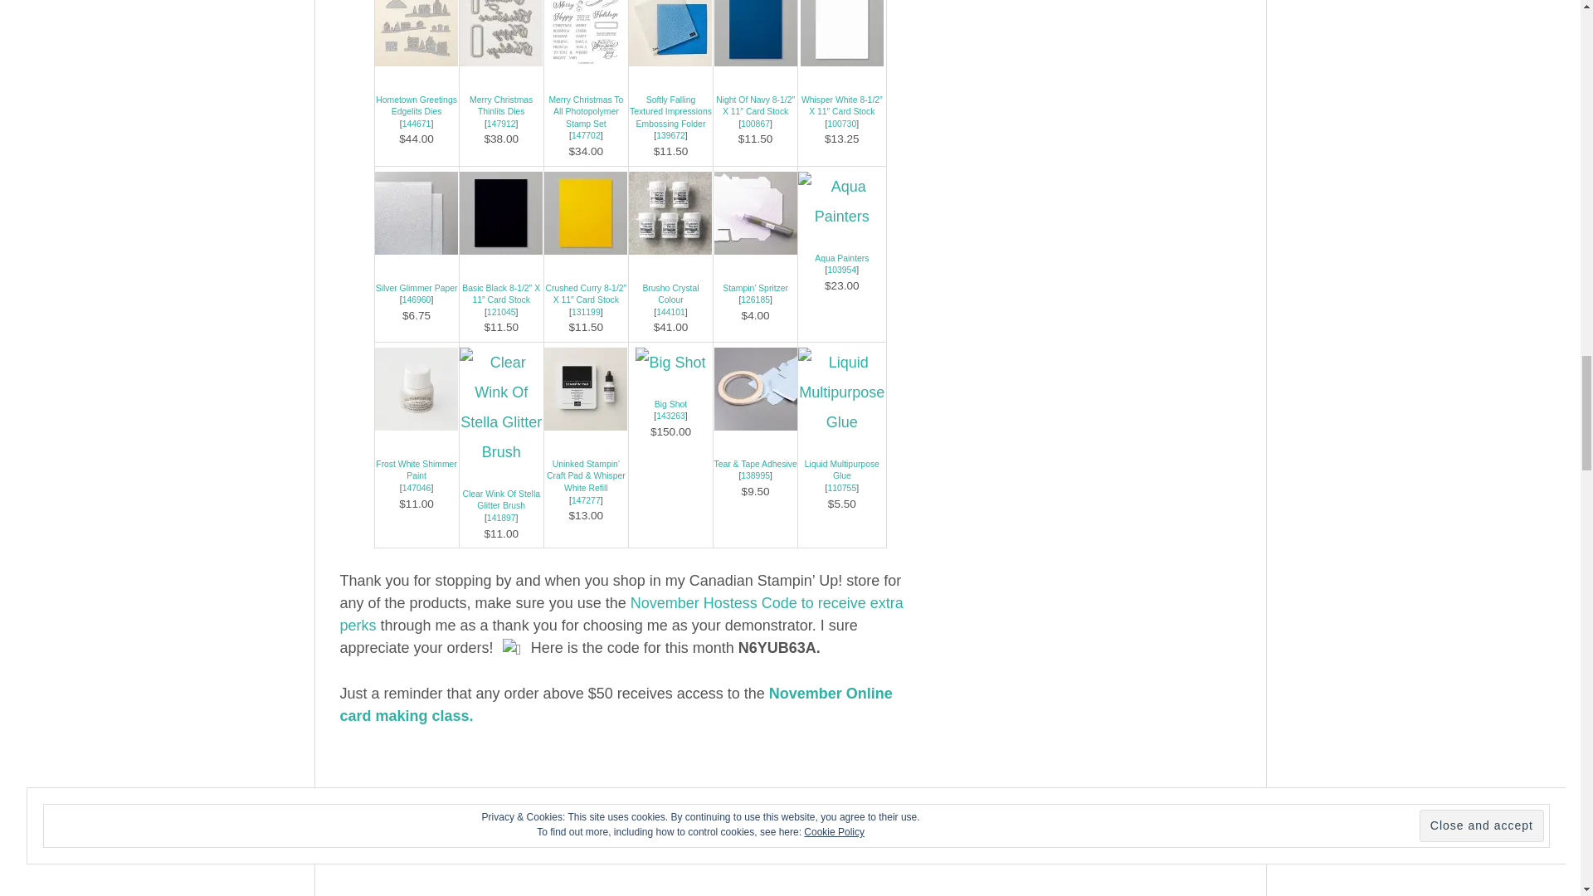 The width and height of the screenshot is (1593, 896). What do you see at coordinates (670, 295) in the screenshot?
I see `Brusho Crystal Colour` at bounding box center [670, 295].